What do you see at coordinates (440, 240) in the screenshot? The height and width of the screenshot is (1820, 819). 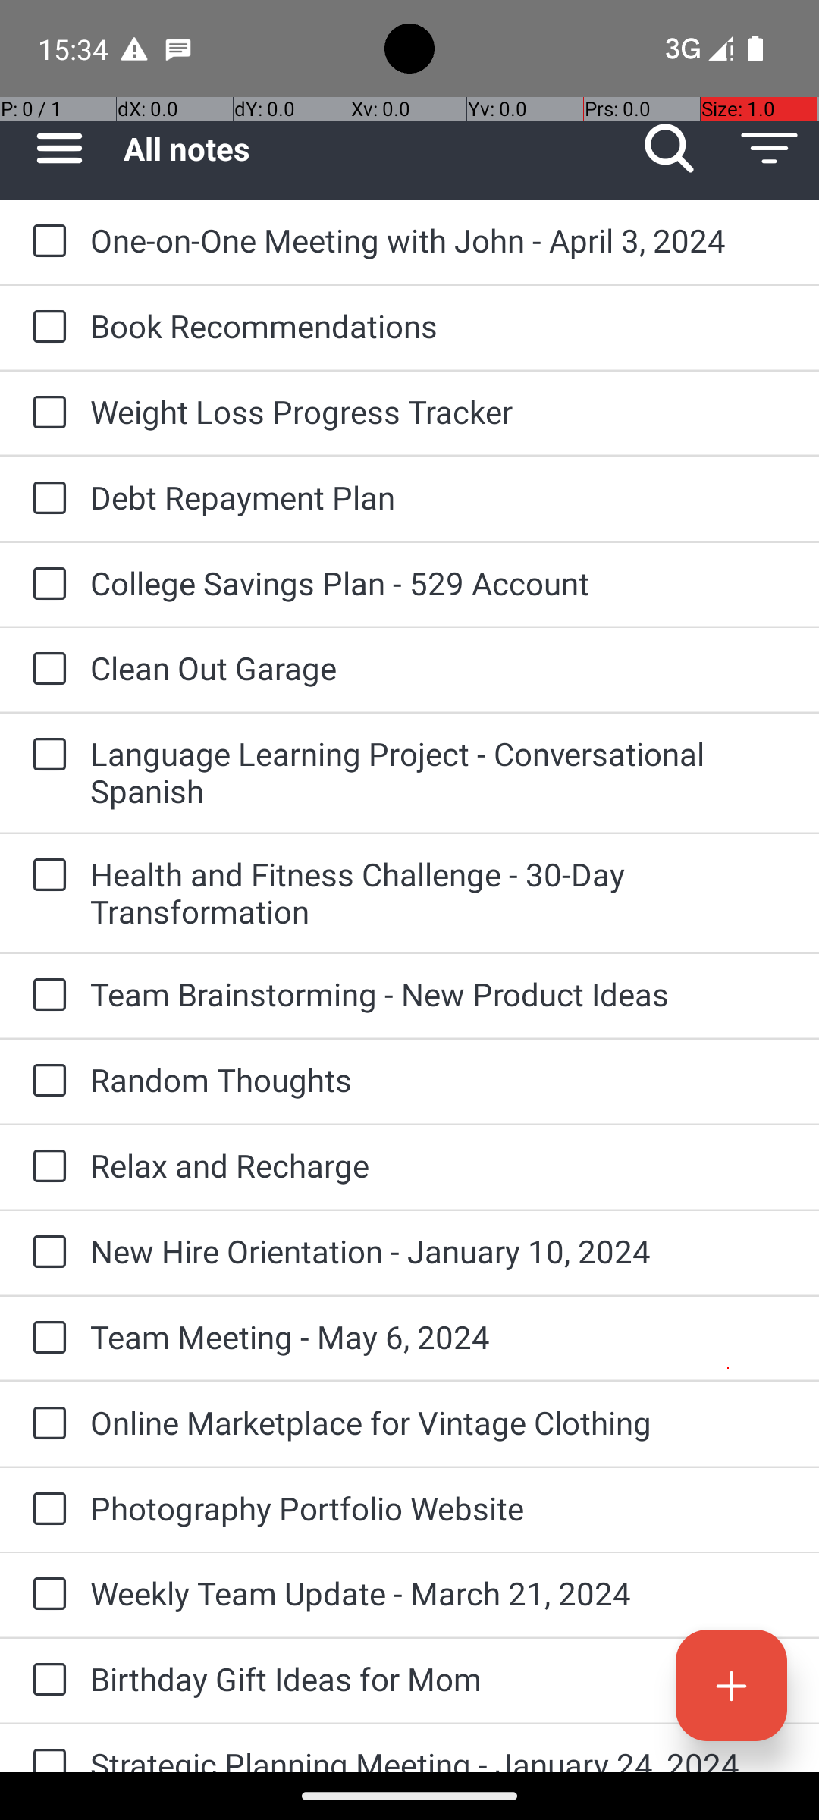 I see `One-on-One Meeting with John - April 3, 2024` at bounding box center [440, 240].